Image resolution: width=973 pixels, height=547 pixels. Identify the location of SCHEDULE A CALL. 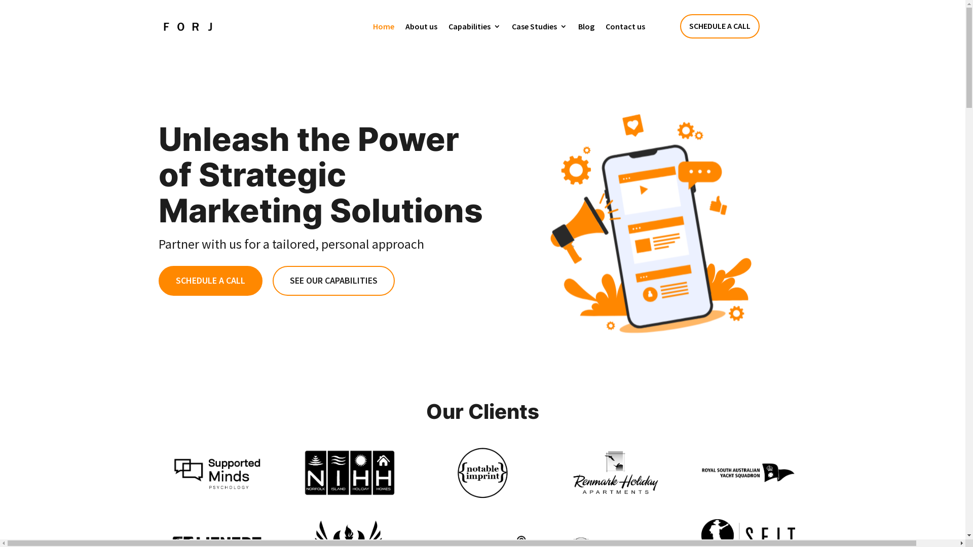
(720, 26).